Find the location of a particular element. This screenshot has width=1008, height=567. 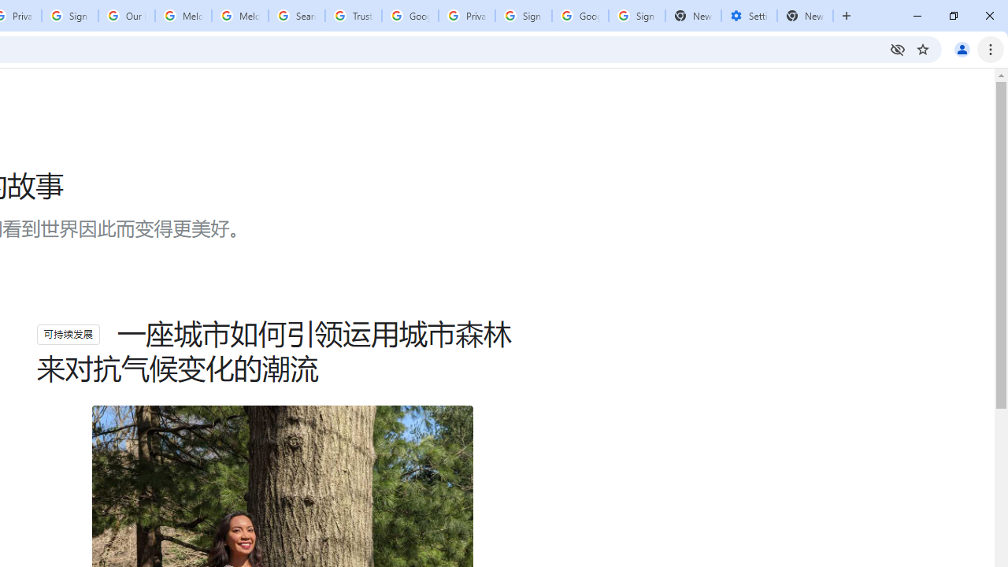

Sign in - Google Accounts is located at coordinates (69, 16).